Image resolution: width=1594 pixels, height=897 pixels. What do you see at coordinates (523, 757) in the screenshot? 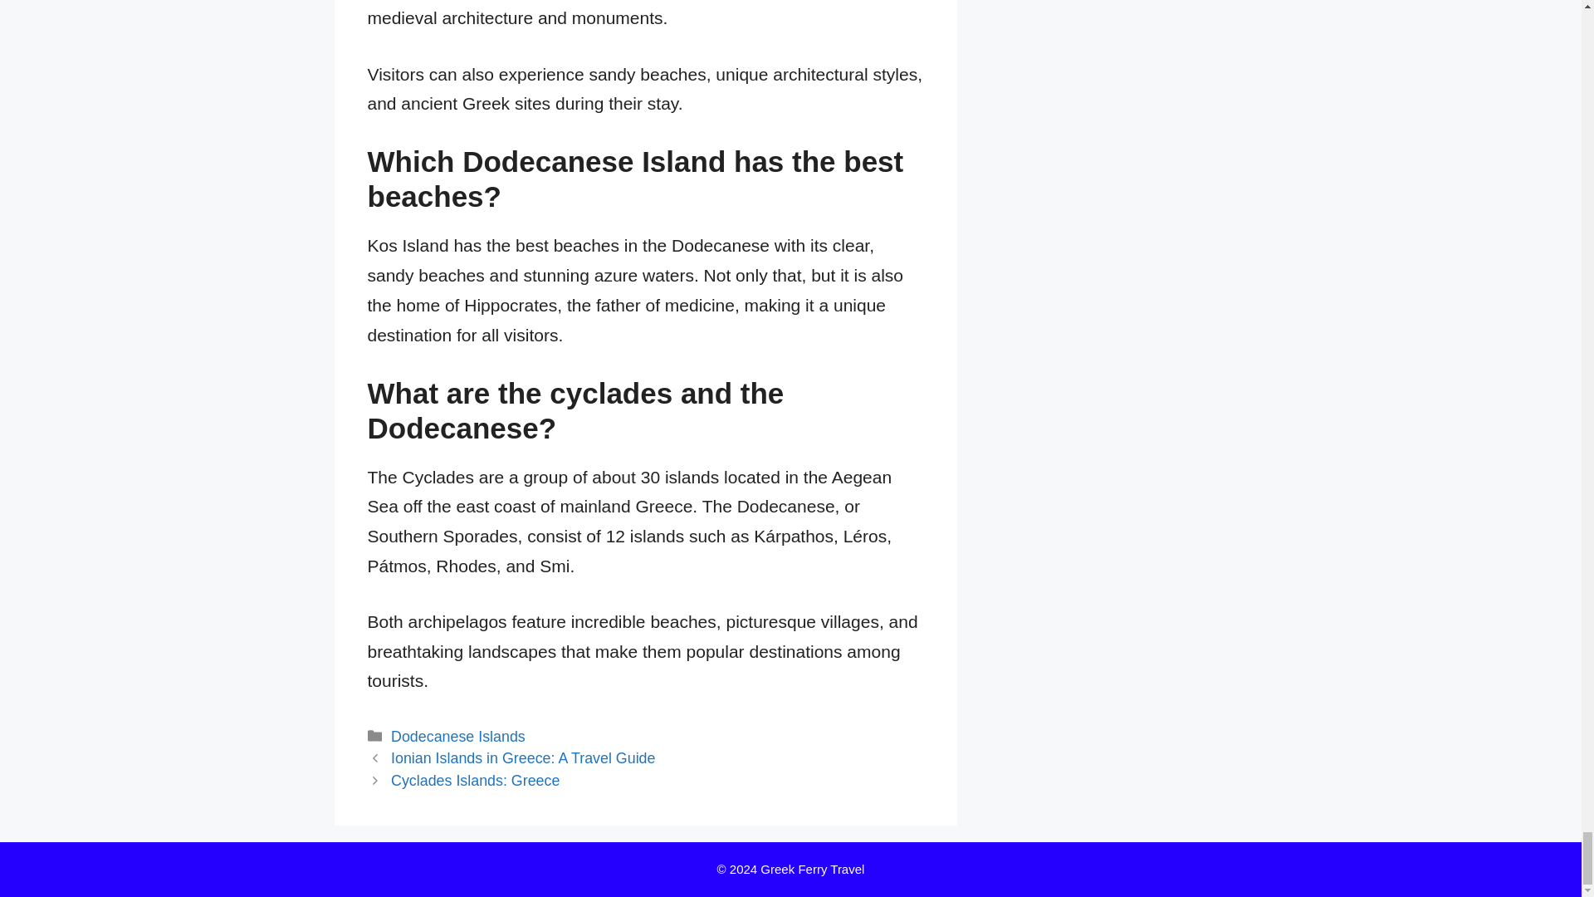
I see `Ionian Islands in Greece: A Travel Guide` at bounding box center [523, 757].